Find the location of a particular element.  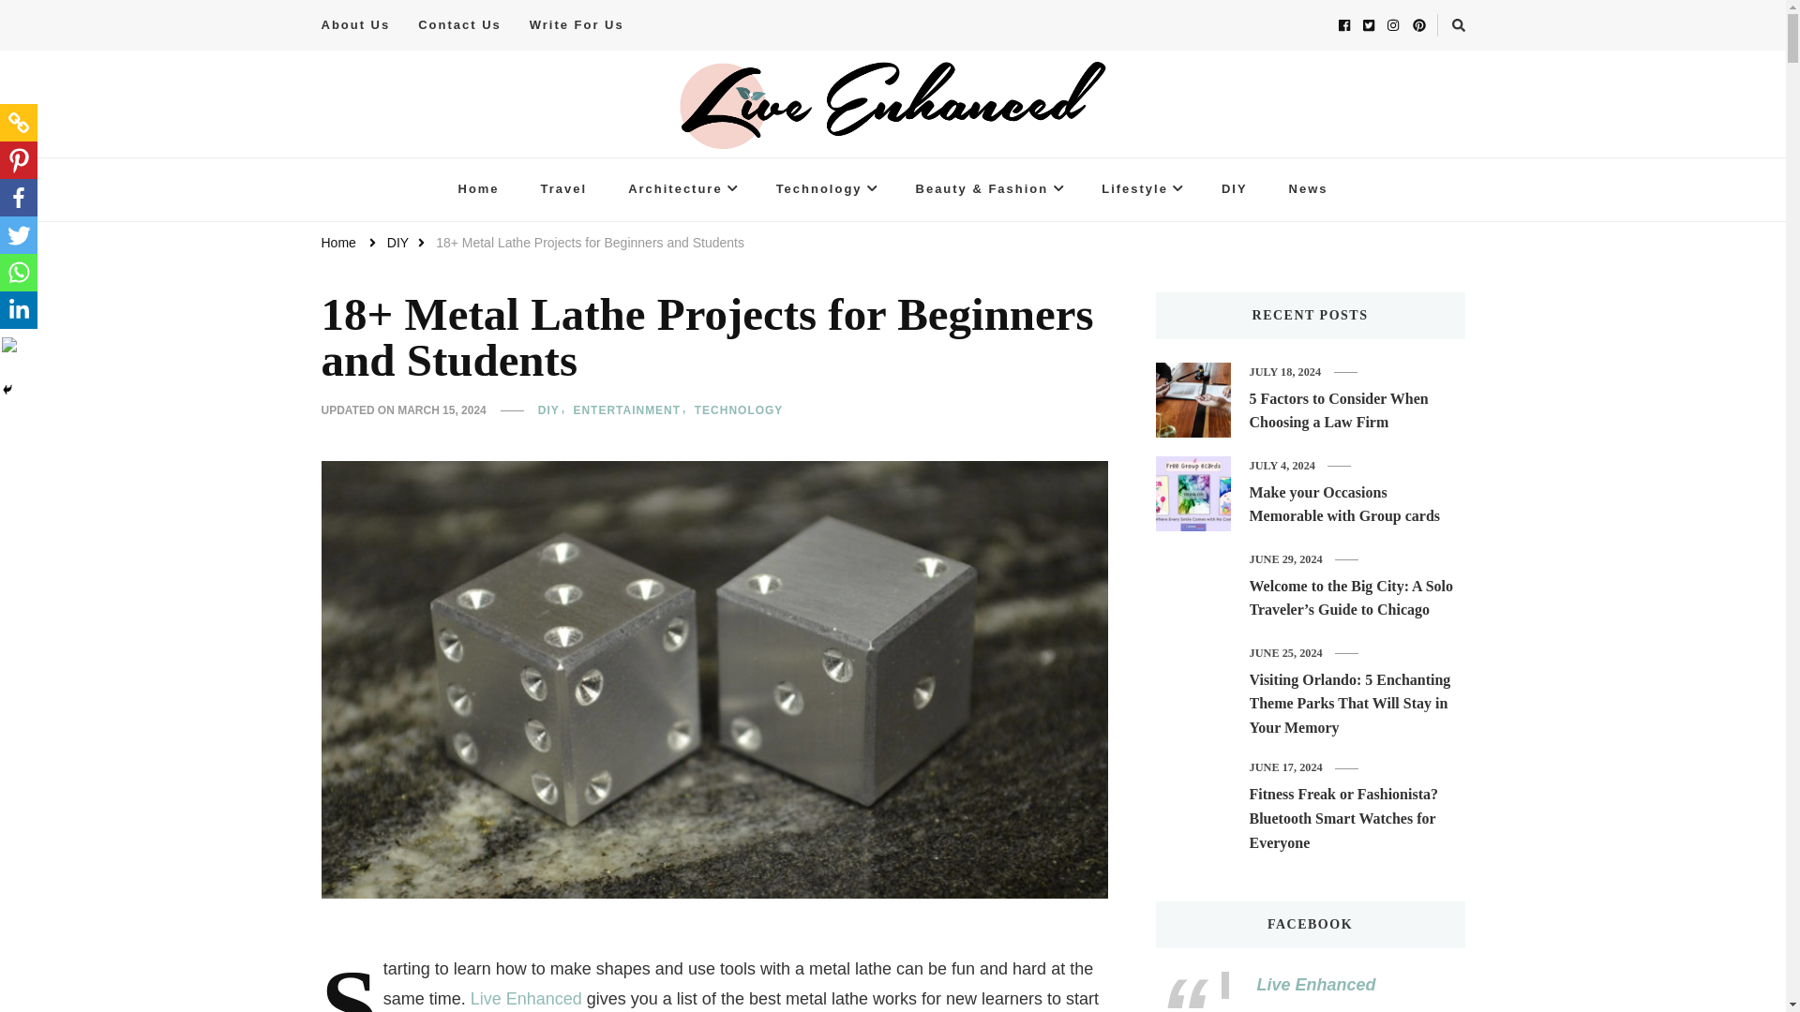

Pinterest is located at coordinates (19, 160).